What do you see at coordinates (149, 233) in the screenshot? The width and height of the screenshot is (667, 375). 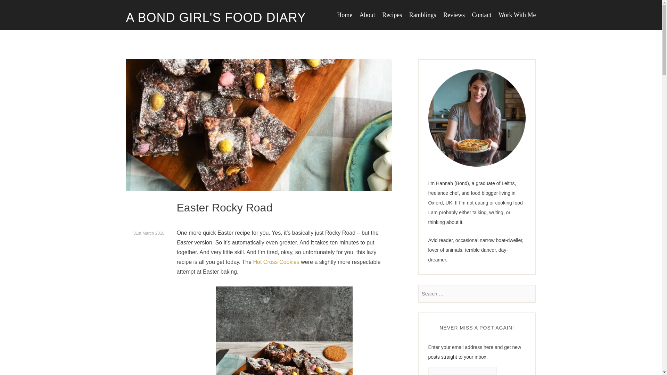 I see `31st March 2018` at bounding box center [149, 233].